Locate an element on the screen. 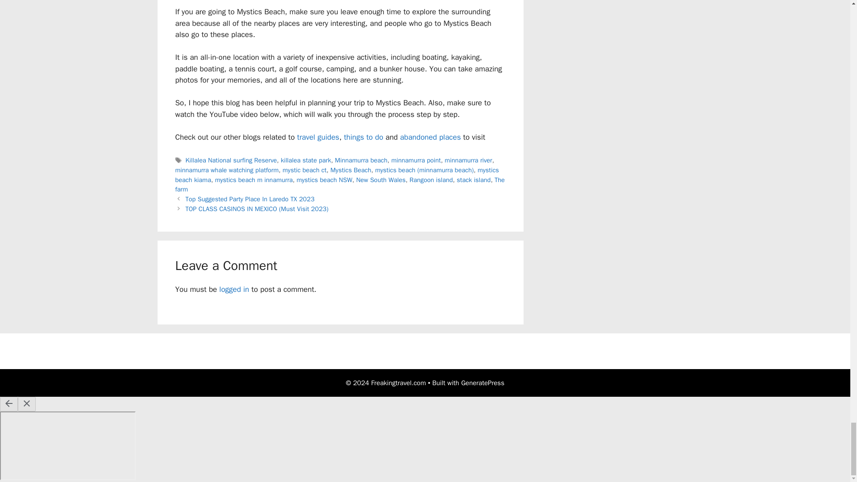 Image resolution: width=857 pixels, height=482 pixels. mystics beach NSW is located at coordinates (324, 179).